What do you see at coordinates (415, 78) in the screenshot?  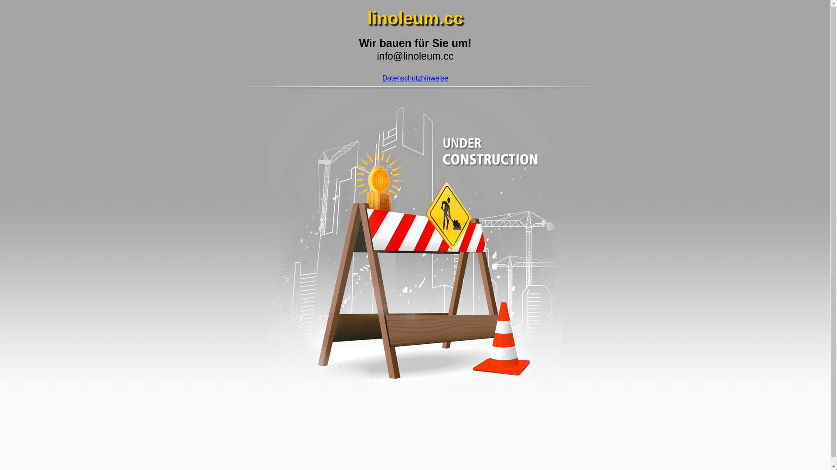 I see `Datenschutzhinweise` at bounding box center [415, 78].